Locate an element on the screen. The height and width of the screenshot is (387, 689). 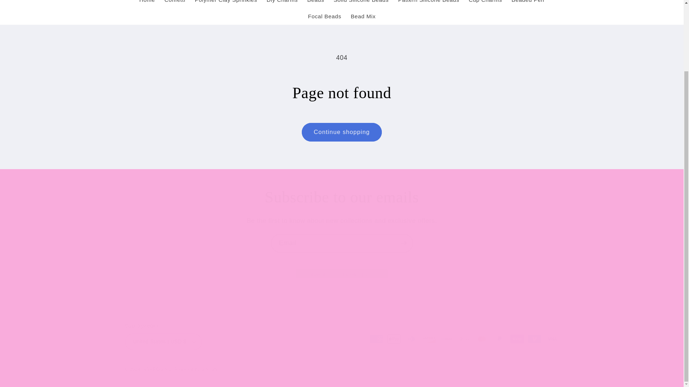
Email is located at coordinates (342, 243).